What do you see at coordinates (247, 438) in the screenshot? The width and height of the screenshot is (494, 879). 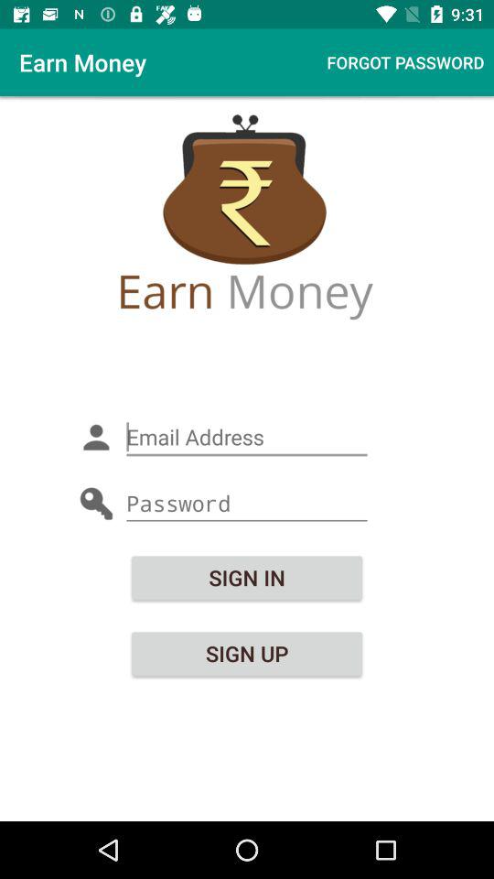 I see `type in your email address` at bounding box center [247, 438].